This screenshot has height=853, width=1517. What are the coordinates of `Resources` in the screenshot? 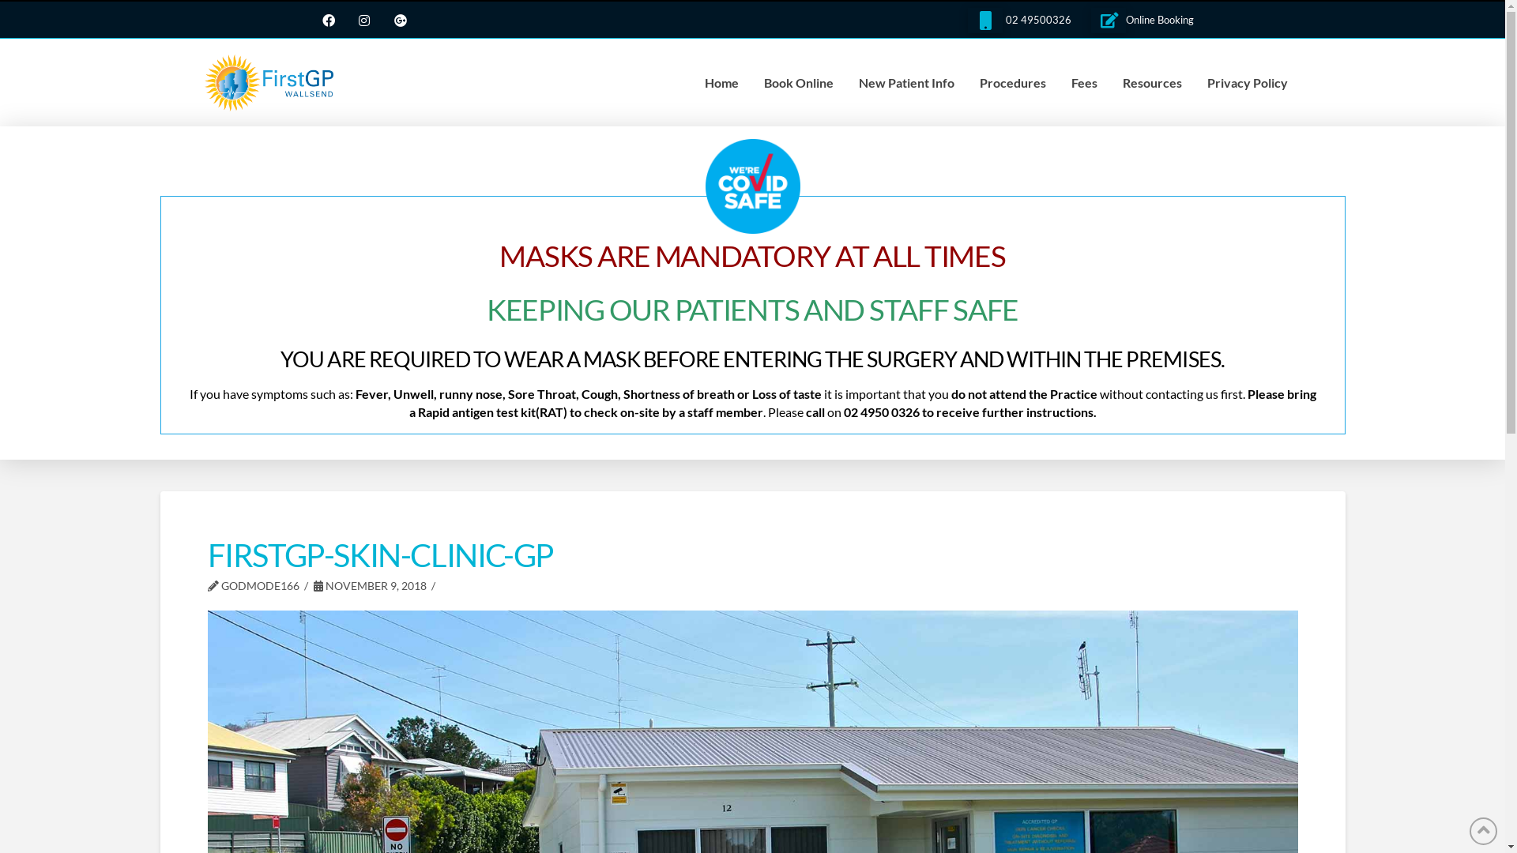 It's located at (1152, 83).